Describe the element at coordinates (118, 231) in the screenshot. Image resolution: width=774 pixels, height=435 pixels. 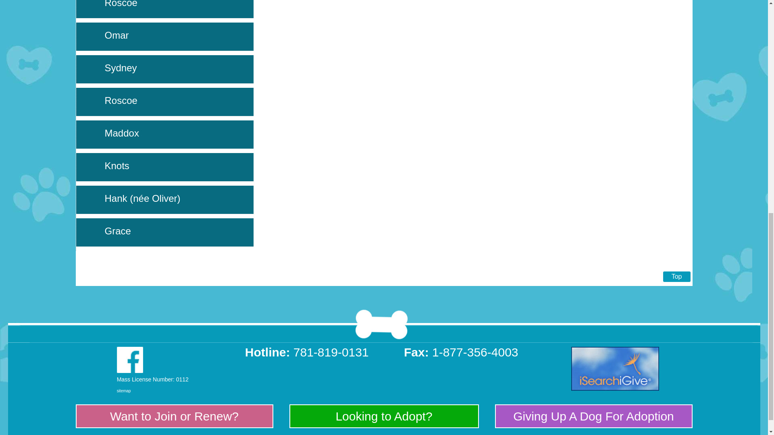
I see `Grace` at that location.